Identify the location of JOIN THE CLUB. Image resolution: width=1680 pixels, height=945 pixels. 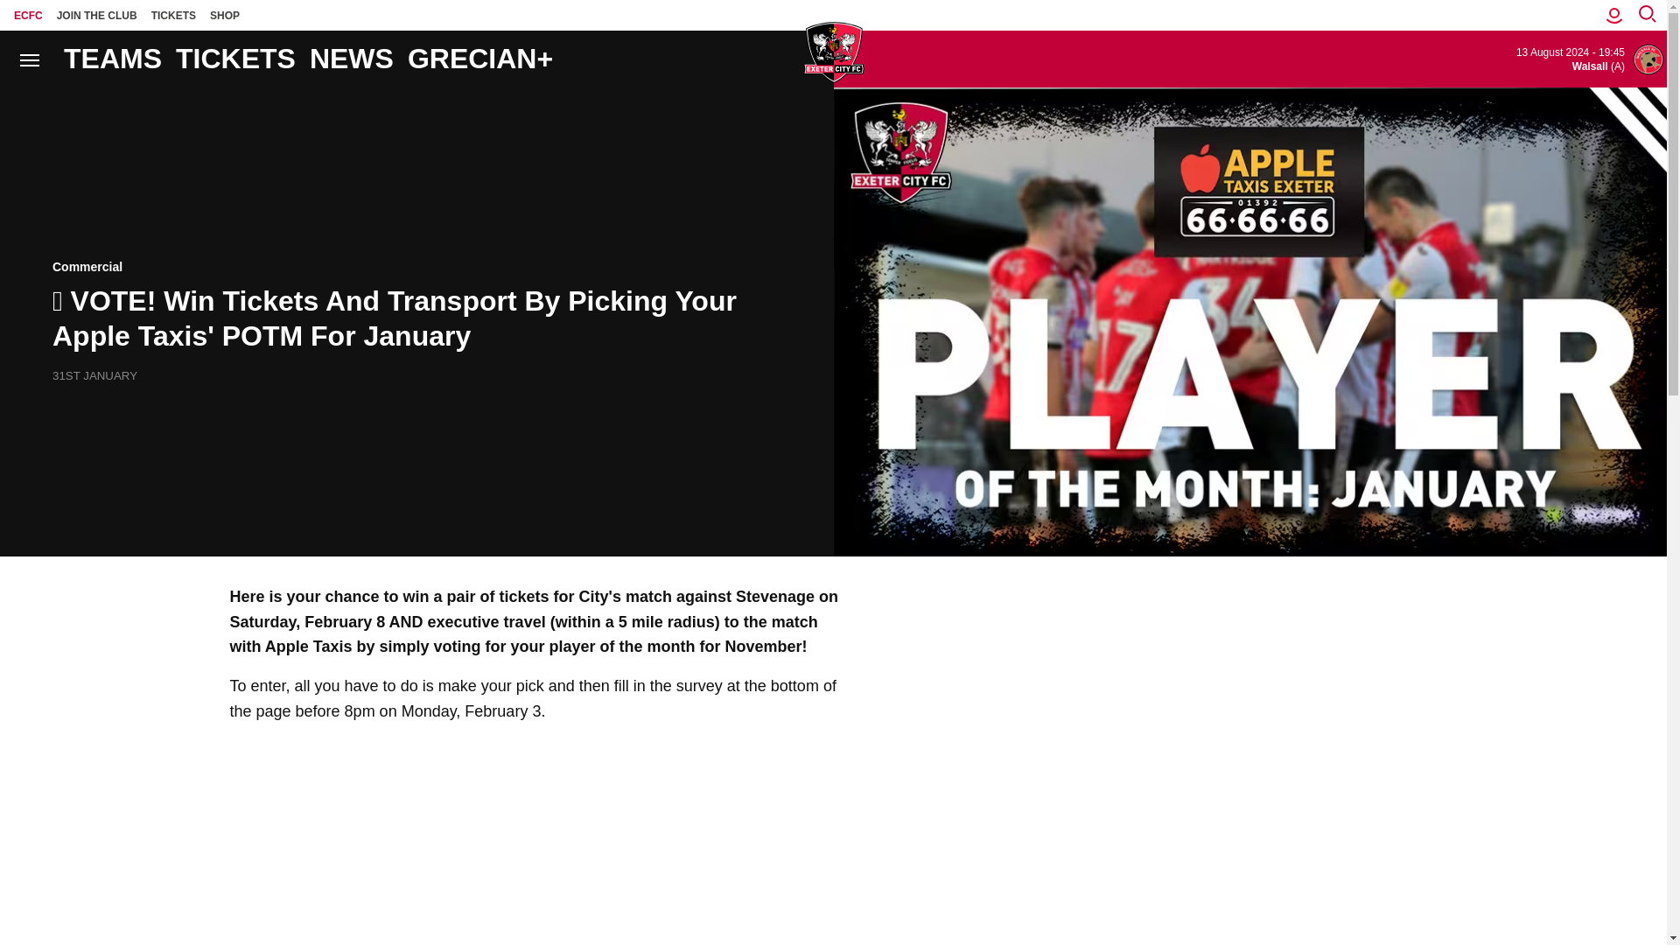
(97, 15).